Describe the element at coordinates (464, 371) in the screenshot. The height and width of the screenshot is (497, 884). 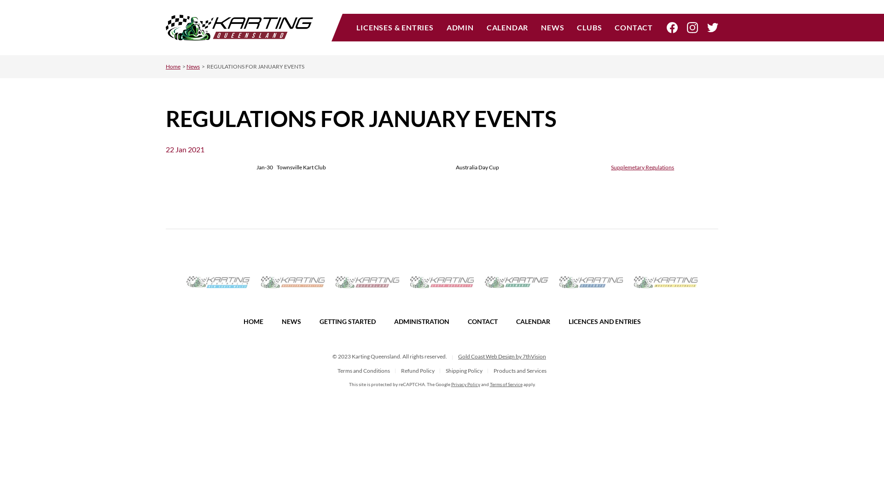
I see `Shipping Policy` at that location.